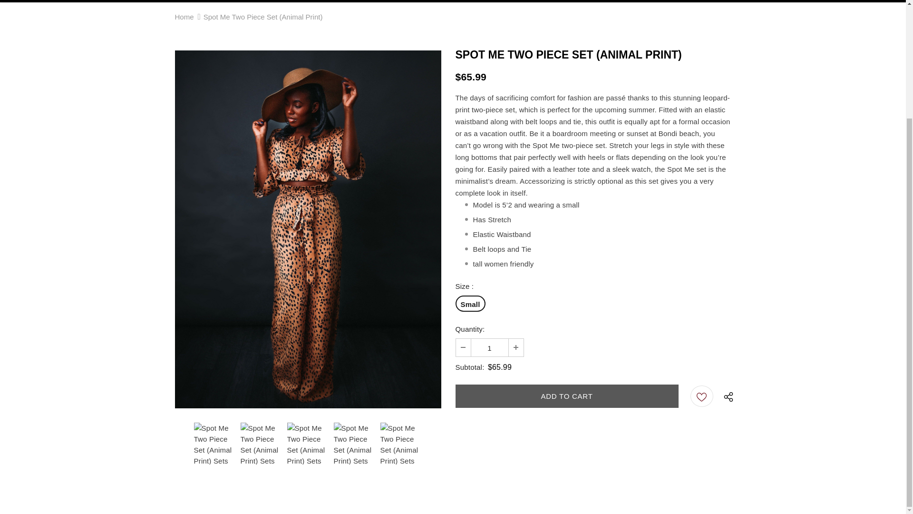 This screenshot has height=514, width=913. I want to click on 1, so click(489, 347).